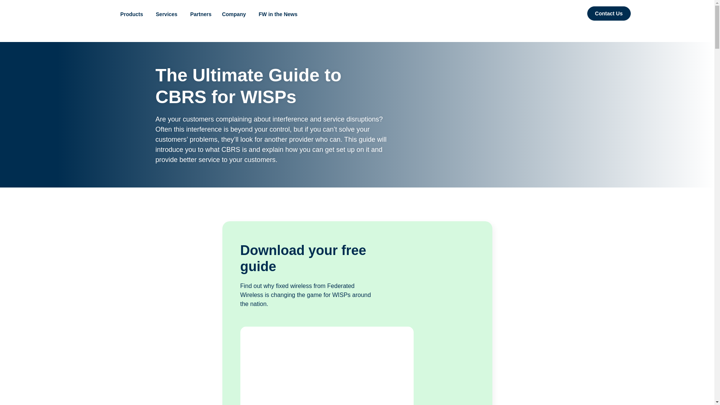 This screenshot has height=405, width=720. What do you see at coordinates (277, 14) in the screenshot?
I see `FW in the News` at bounding box center [277, 14].